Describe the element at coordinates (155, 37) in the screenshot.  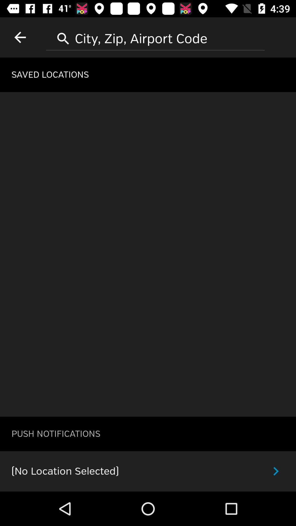
I see `search by city zip code or airport code` at that location.